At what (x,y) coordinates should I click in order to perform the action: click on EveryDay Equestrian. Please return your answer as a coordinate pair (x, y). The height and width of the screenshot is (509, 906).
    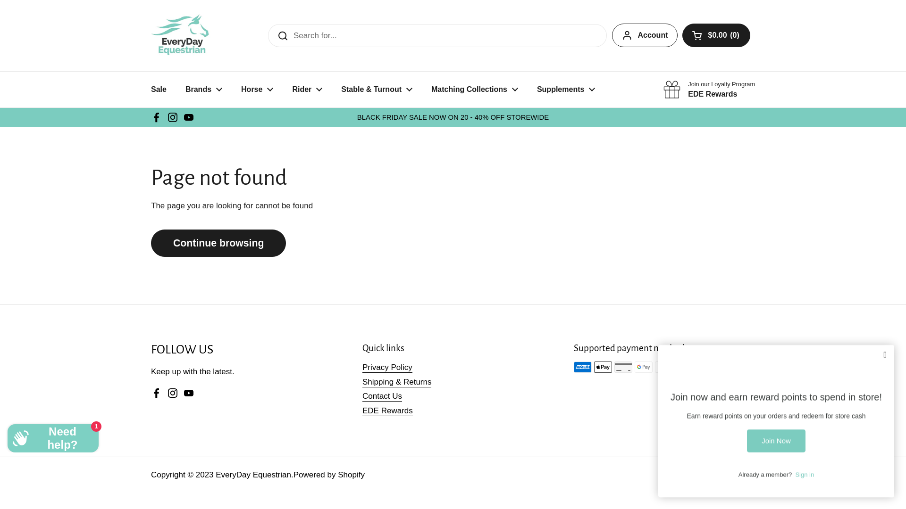
    Looking at the image, I should click on (253, 475).